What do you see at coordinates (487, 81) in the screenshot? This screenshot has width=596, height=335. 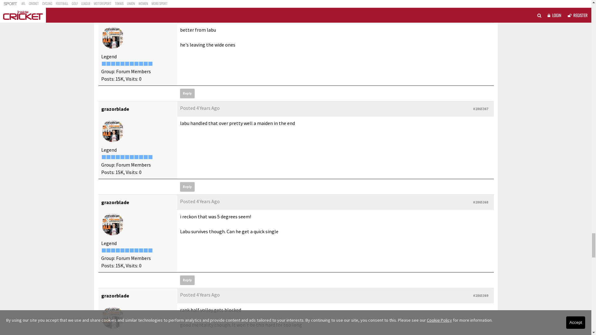 I see `439 posts,   Page 2 of 15` at bounding box center [487, 81].